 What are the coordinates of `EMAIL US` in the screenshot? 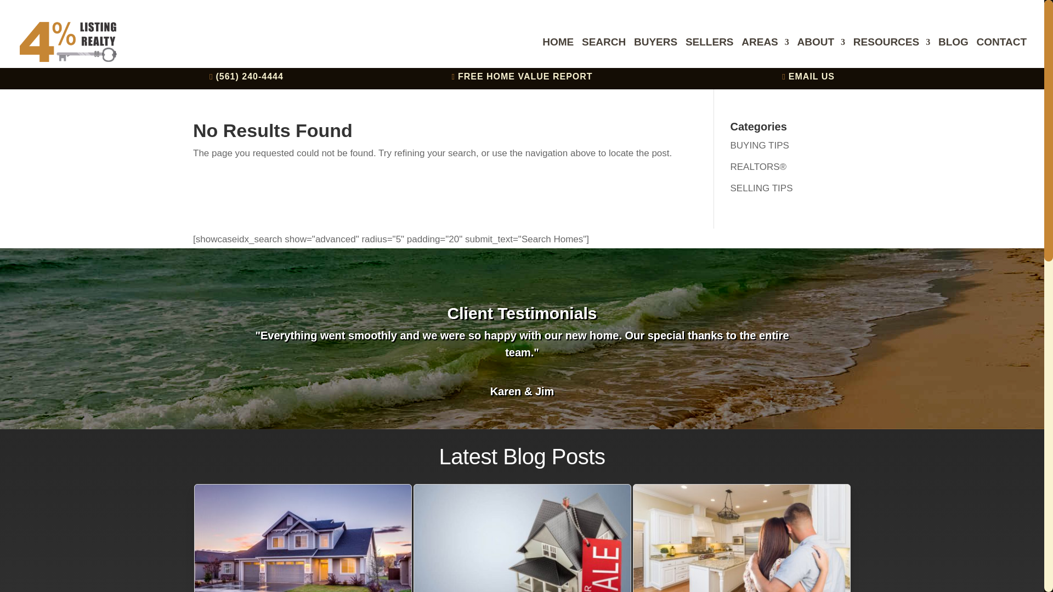 It's located at (812, 76).